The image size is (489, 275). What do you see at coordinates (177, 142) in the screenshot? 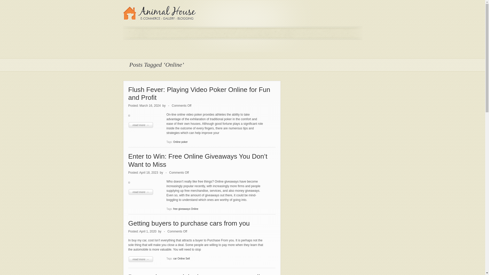
I see `Online` at bounding box center [177, 142].